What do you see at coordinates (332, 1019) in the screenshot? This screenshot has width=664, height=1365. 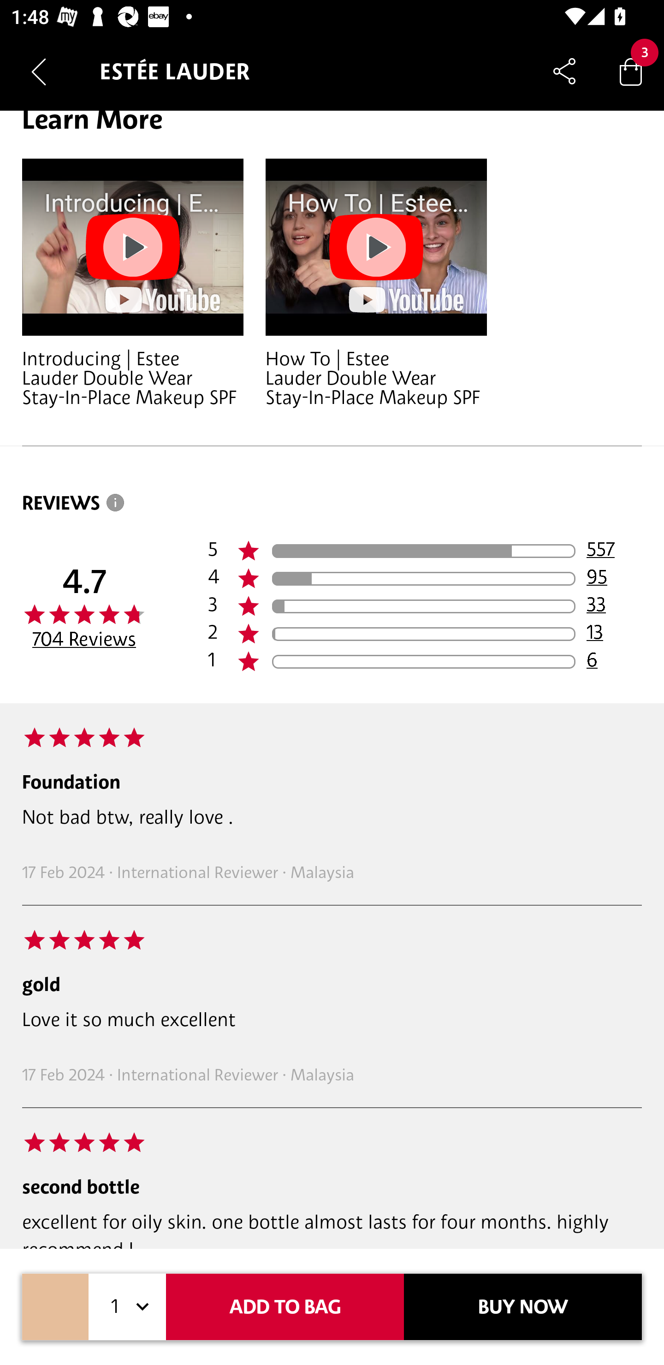 I see `Love it so much excellent` at bounding box center [332, 1019].